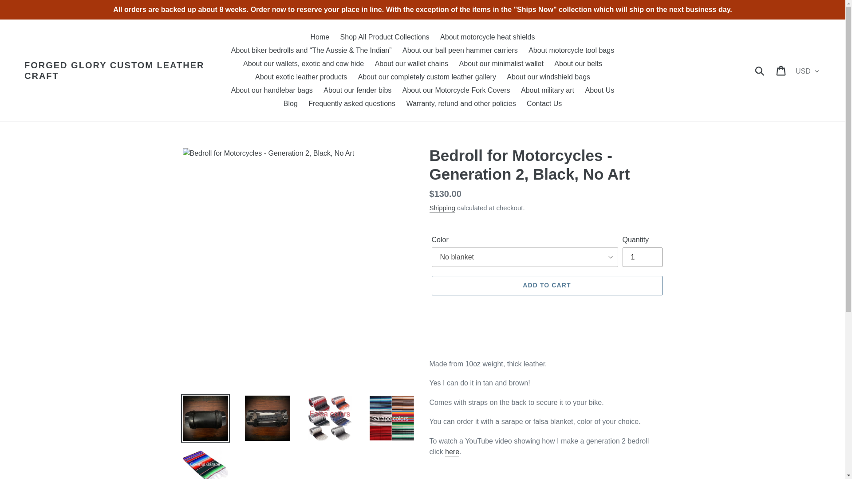  Describe the element at coordinates (781, 71) in the screenshot. I see `Cart` at that location.